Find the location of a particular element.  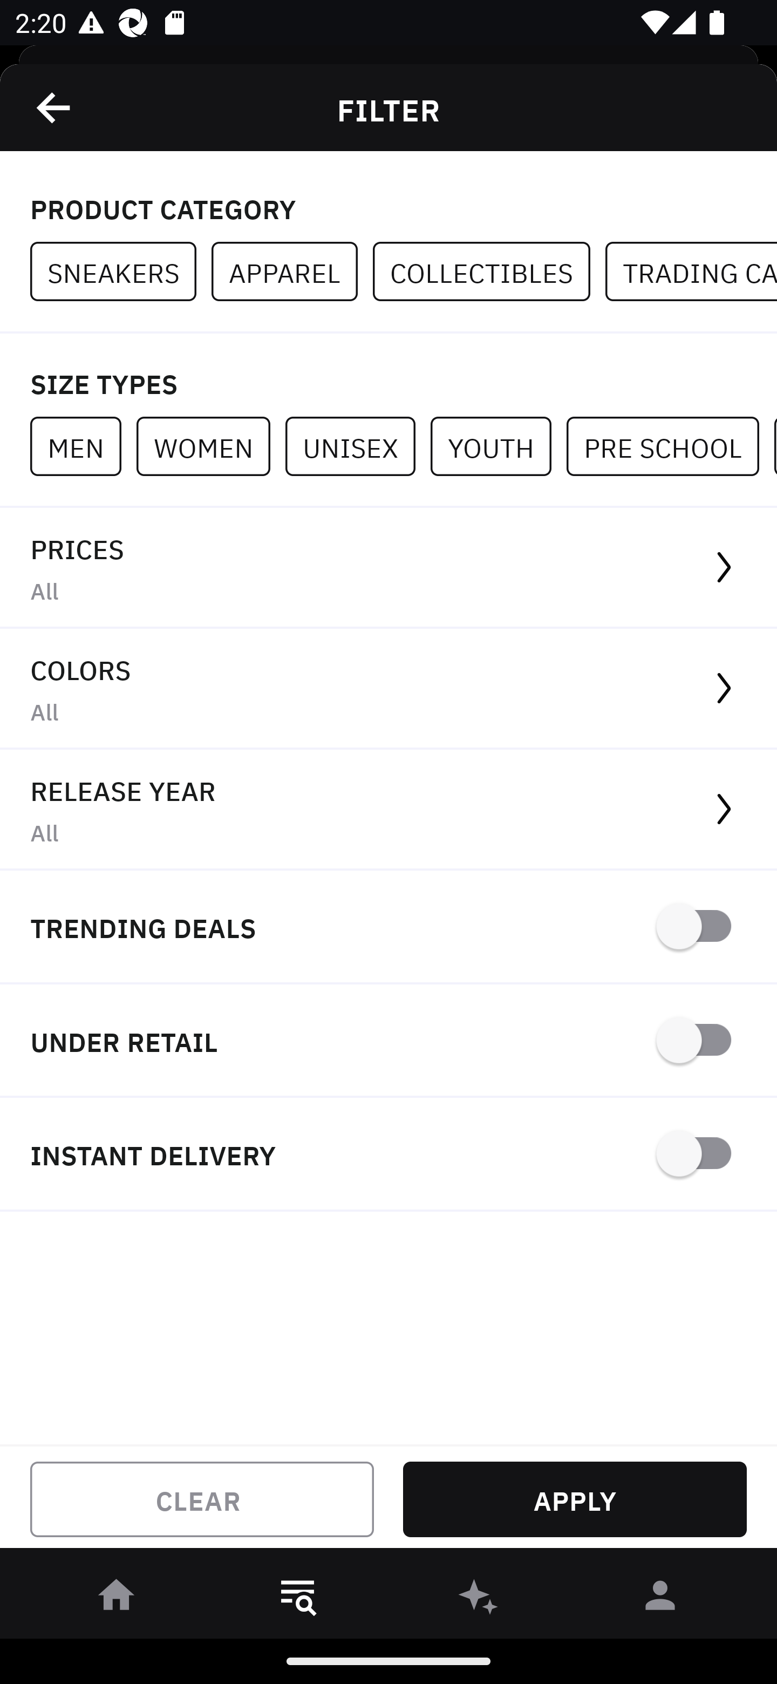

APPLY is located at coordinates (575, 1499).